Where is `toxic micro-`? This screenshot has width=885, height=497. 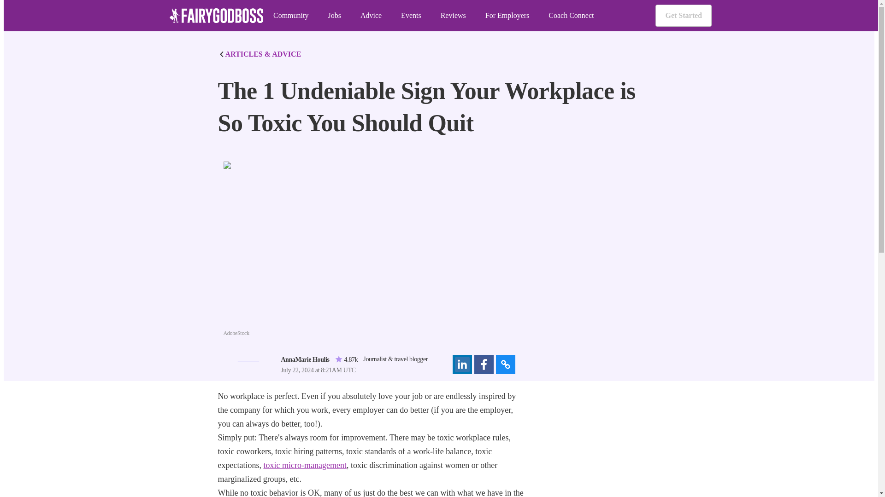 toxic micro- is located at coordinates (283, 465).